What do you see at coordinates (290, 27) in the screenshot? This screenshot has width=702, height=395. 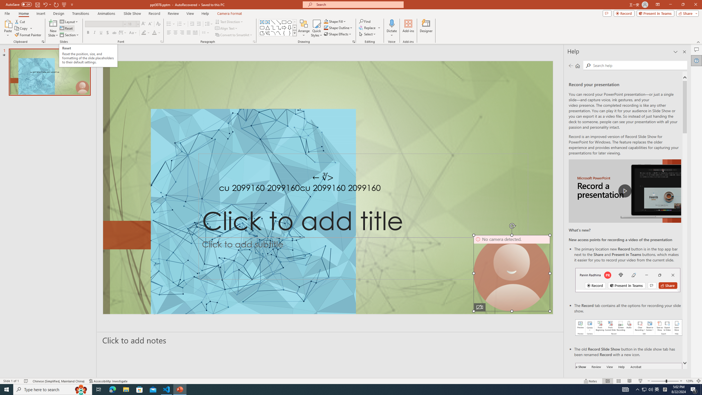 I see `Arrow: Down` at bounding box center [290, 27].